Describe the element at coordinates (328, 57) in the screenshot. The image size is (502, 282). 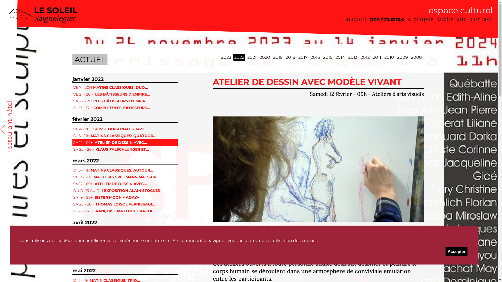
I see `2015` at that location.